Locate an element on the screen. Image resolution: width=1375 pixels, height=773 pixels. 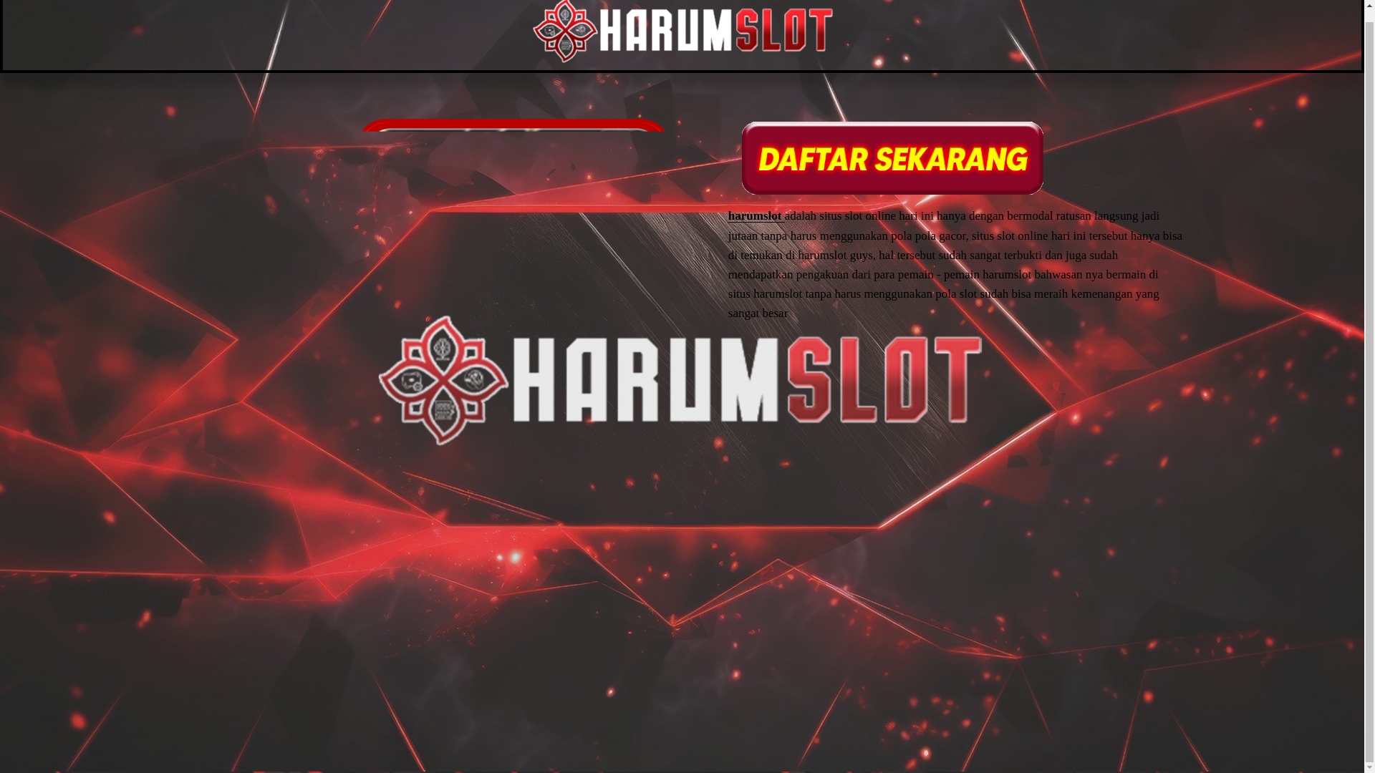
harumslot is located at coordinates (756, 215).